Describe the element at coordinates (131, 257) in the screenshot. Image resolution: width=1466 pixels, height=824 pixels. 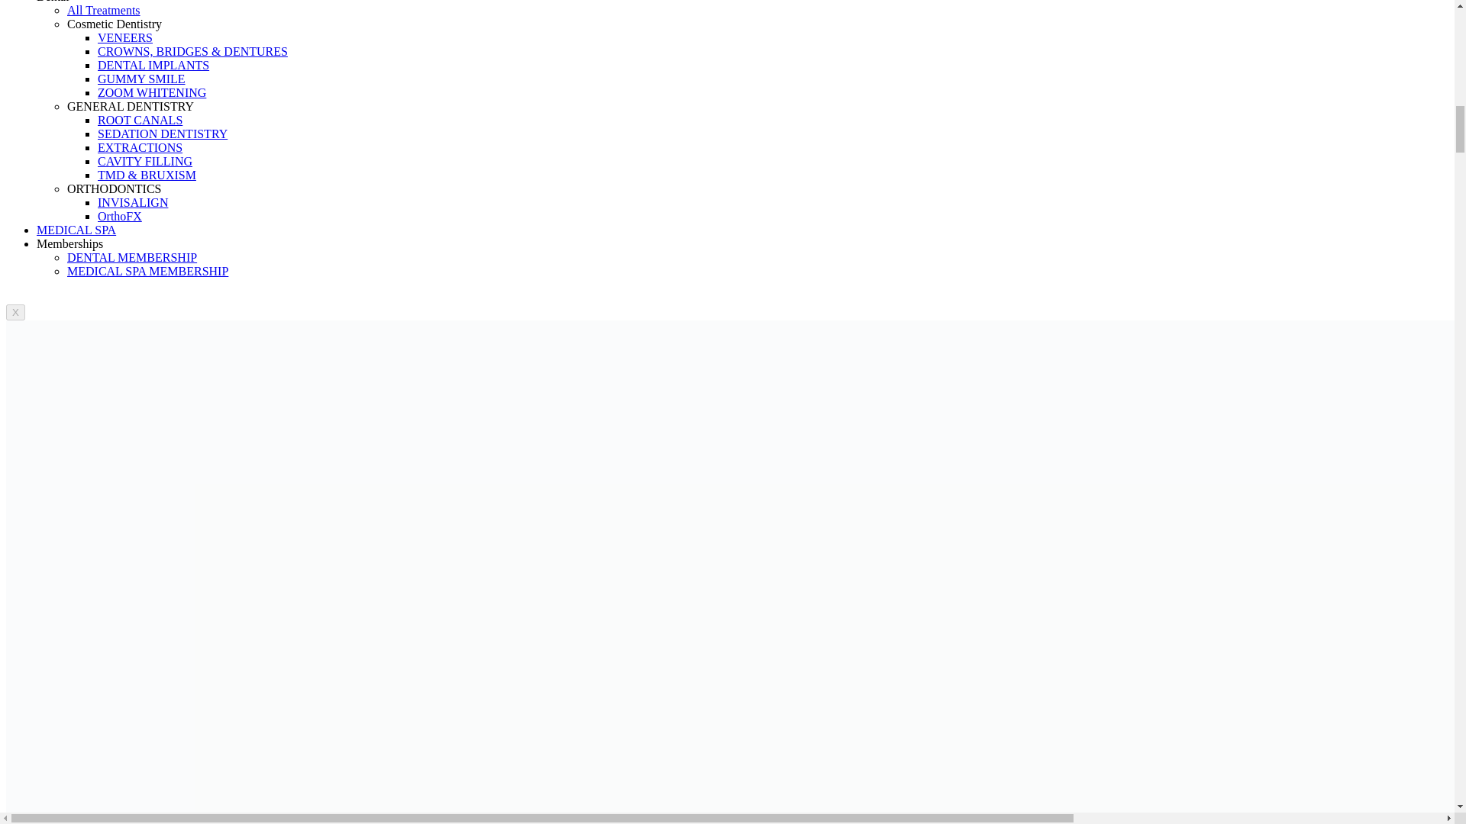
I see `DENTAL MEMBERSHIP` at that location.